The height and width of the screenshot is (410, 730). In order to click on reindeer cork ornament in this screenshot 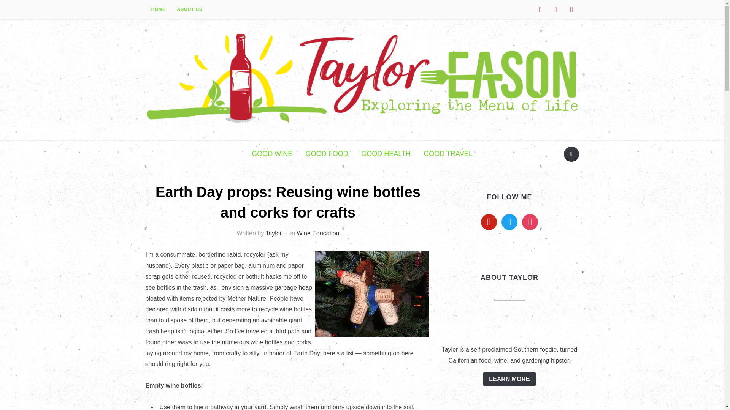, I will do `click(372, 294)`.